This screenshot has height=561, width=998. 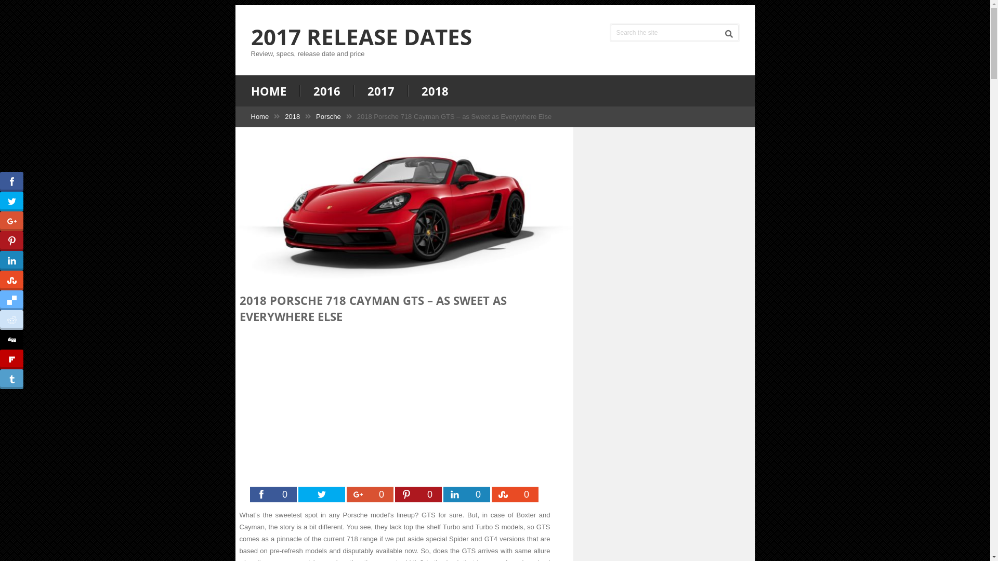 I want to click on 2017, so click(x=380, y=91).